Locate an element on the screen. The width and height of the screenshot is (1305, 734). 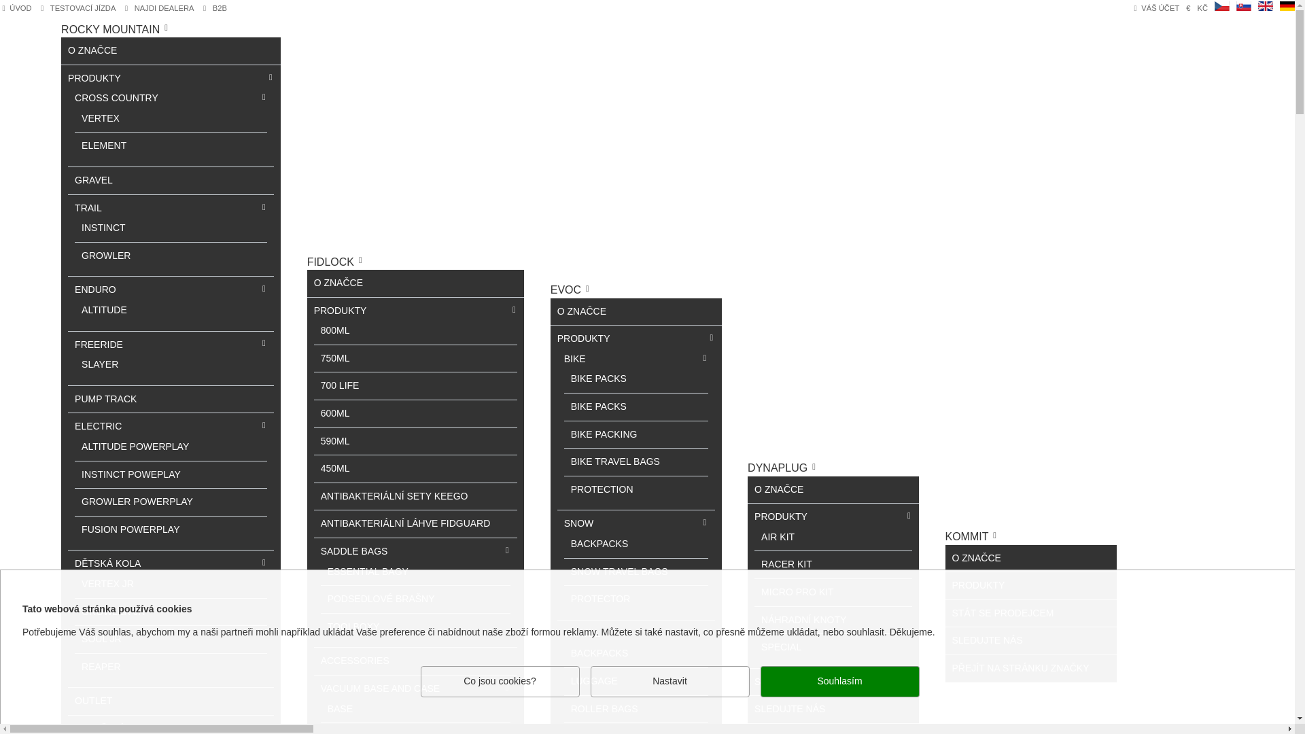
PUMP TRACK is located at coordinates (116, 400).